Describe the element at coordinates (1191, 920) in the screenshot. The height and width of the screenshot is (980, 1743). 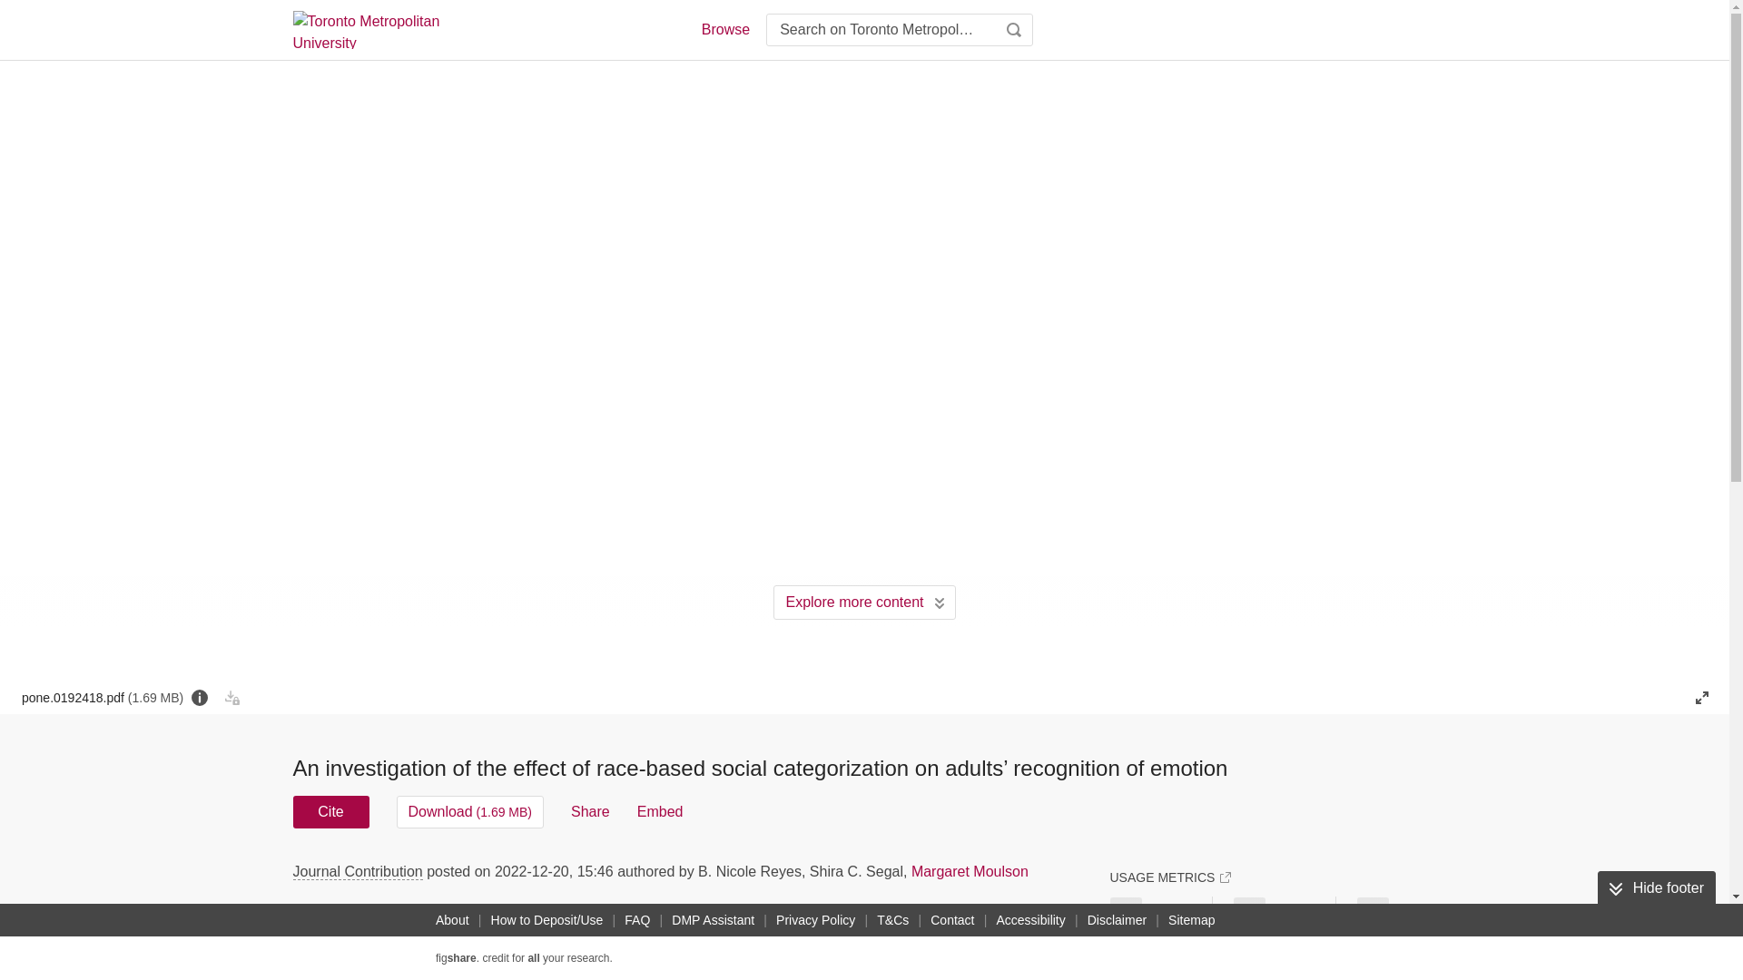
I see `Sitemap` at that location.